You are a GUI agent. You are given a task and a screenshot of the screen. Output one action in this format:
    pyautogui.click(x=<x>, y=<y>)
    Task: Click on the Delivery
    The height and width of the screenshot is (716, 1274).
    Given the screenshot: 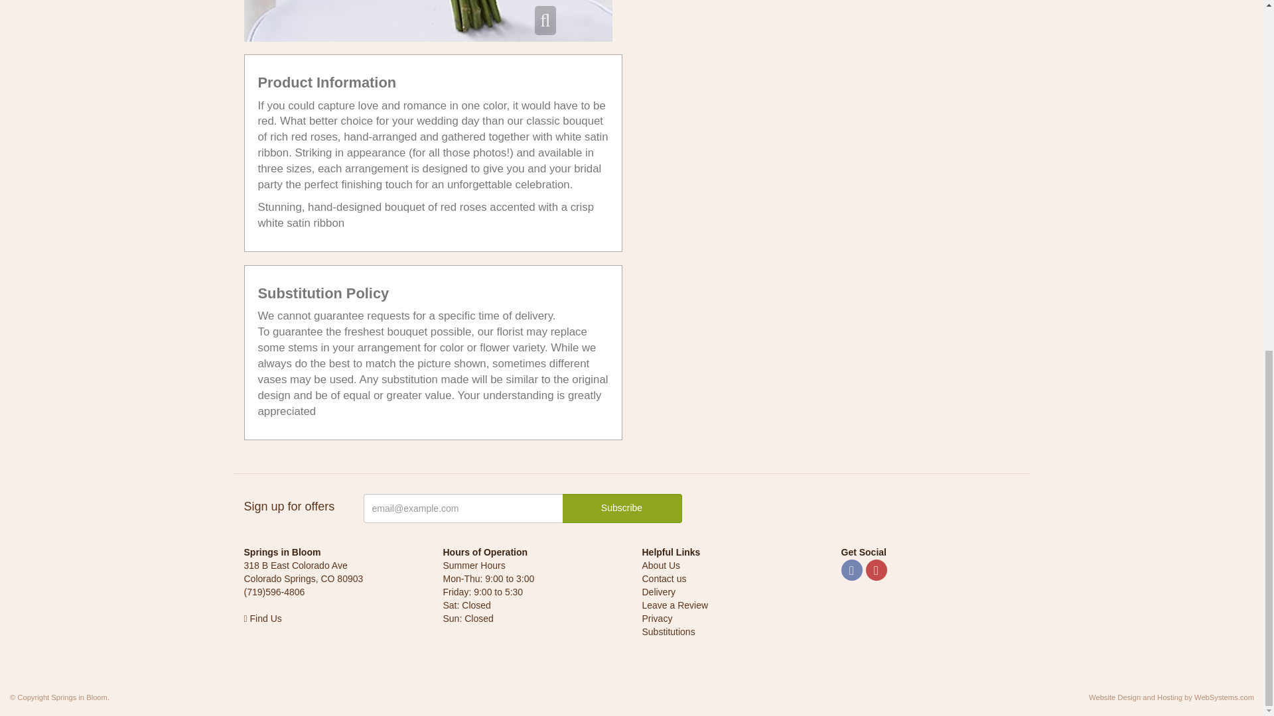 What is the action you would take?
    pyautogui.click(x=659, y=591)
    